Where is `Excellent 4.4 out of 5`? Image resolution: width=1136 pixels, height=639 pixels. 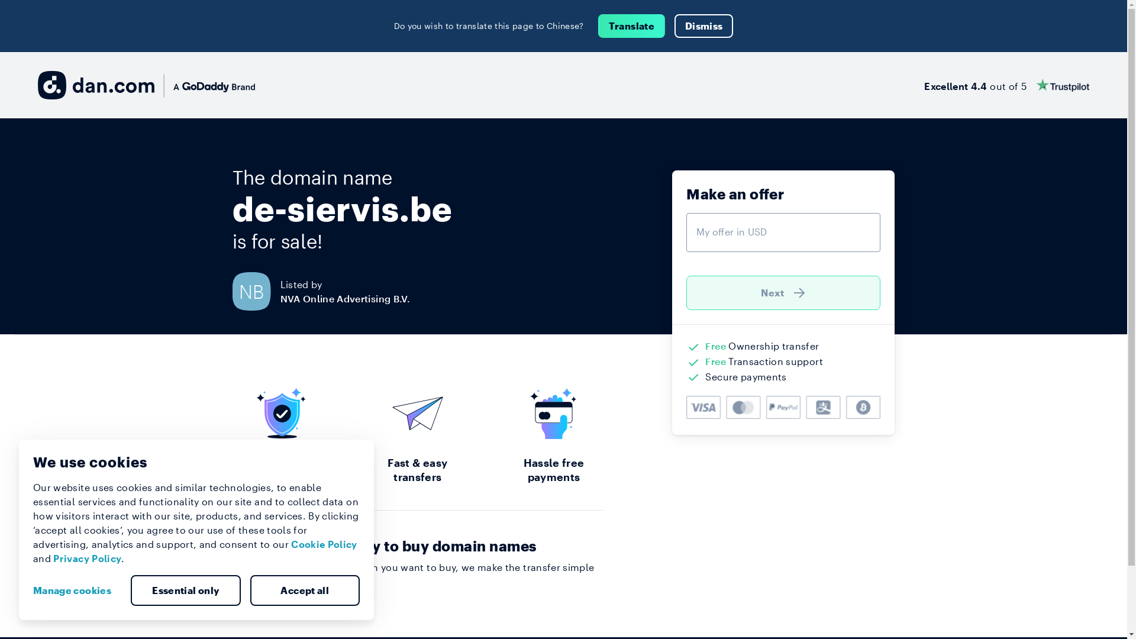 Excellent 4.4 out of 5 is located at coordinates (1007, 85).